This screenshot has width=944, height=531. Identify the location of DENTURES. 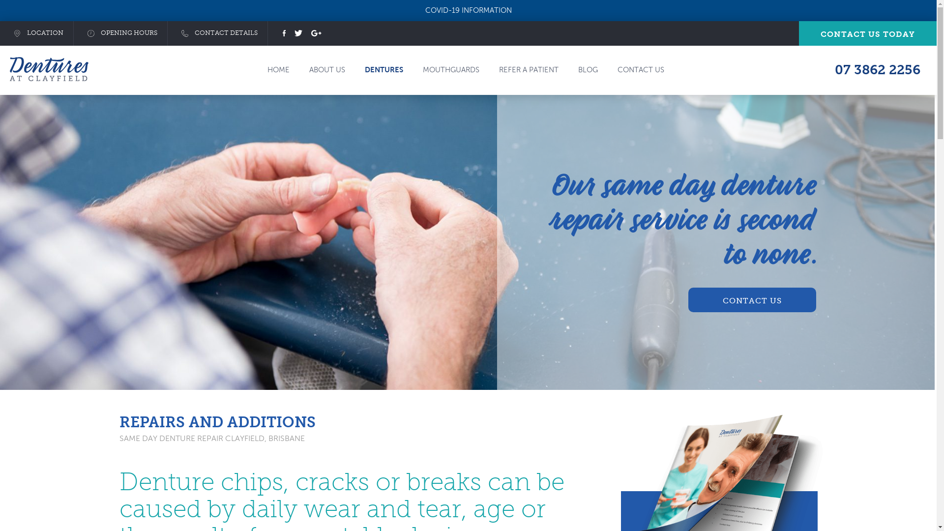
(384, 70).